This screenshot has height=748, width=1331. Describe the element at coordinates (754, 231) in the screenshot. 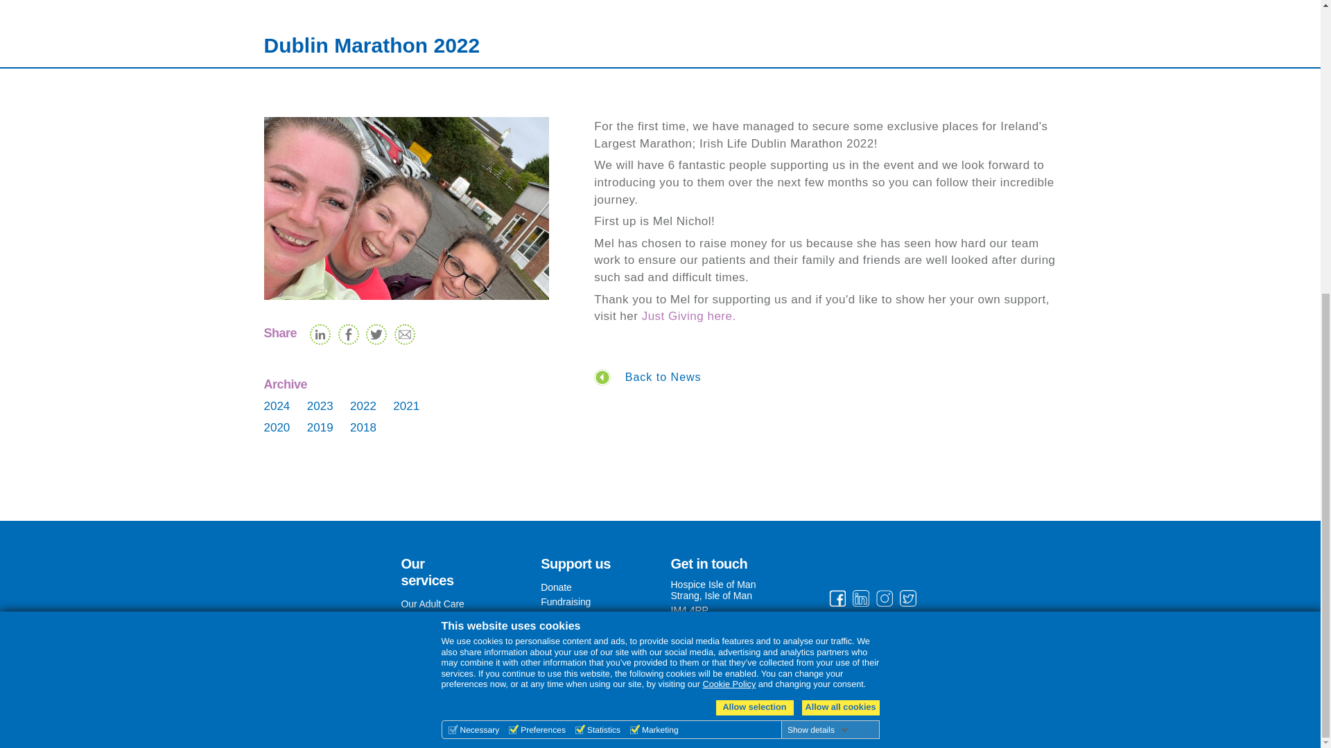

I see `Allow selection` at that location.